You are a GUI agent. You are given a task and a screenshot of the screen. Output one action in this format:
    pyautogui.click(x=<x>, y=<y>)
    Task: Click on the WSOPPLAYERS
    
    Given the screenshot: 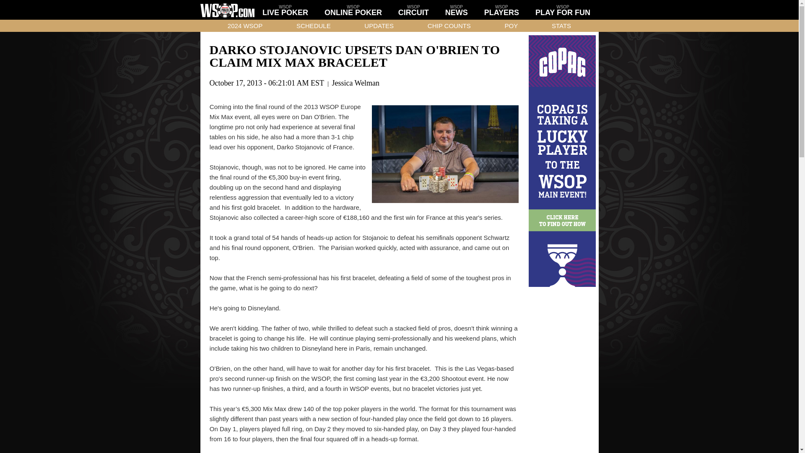 What is the action you would take?
    pyautogui.click(x=501, y=9)
    